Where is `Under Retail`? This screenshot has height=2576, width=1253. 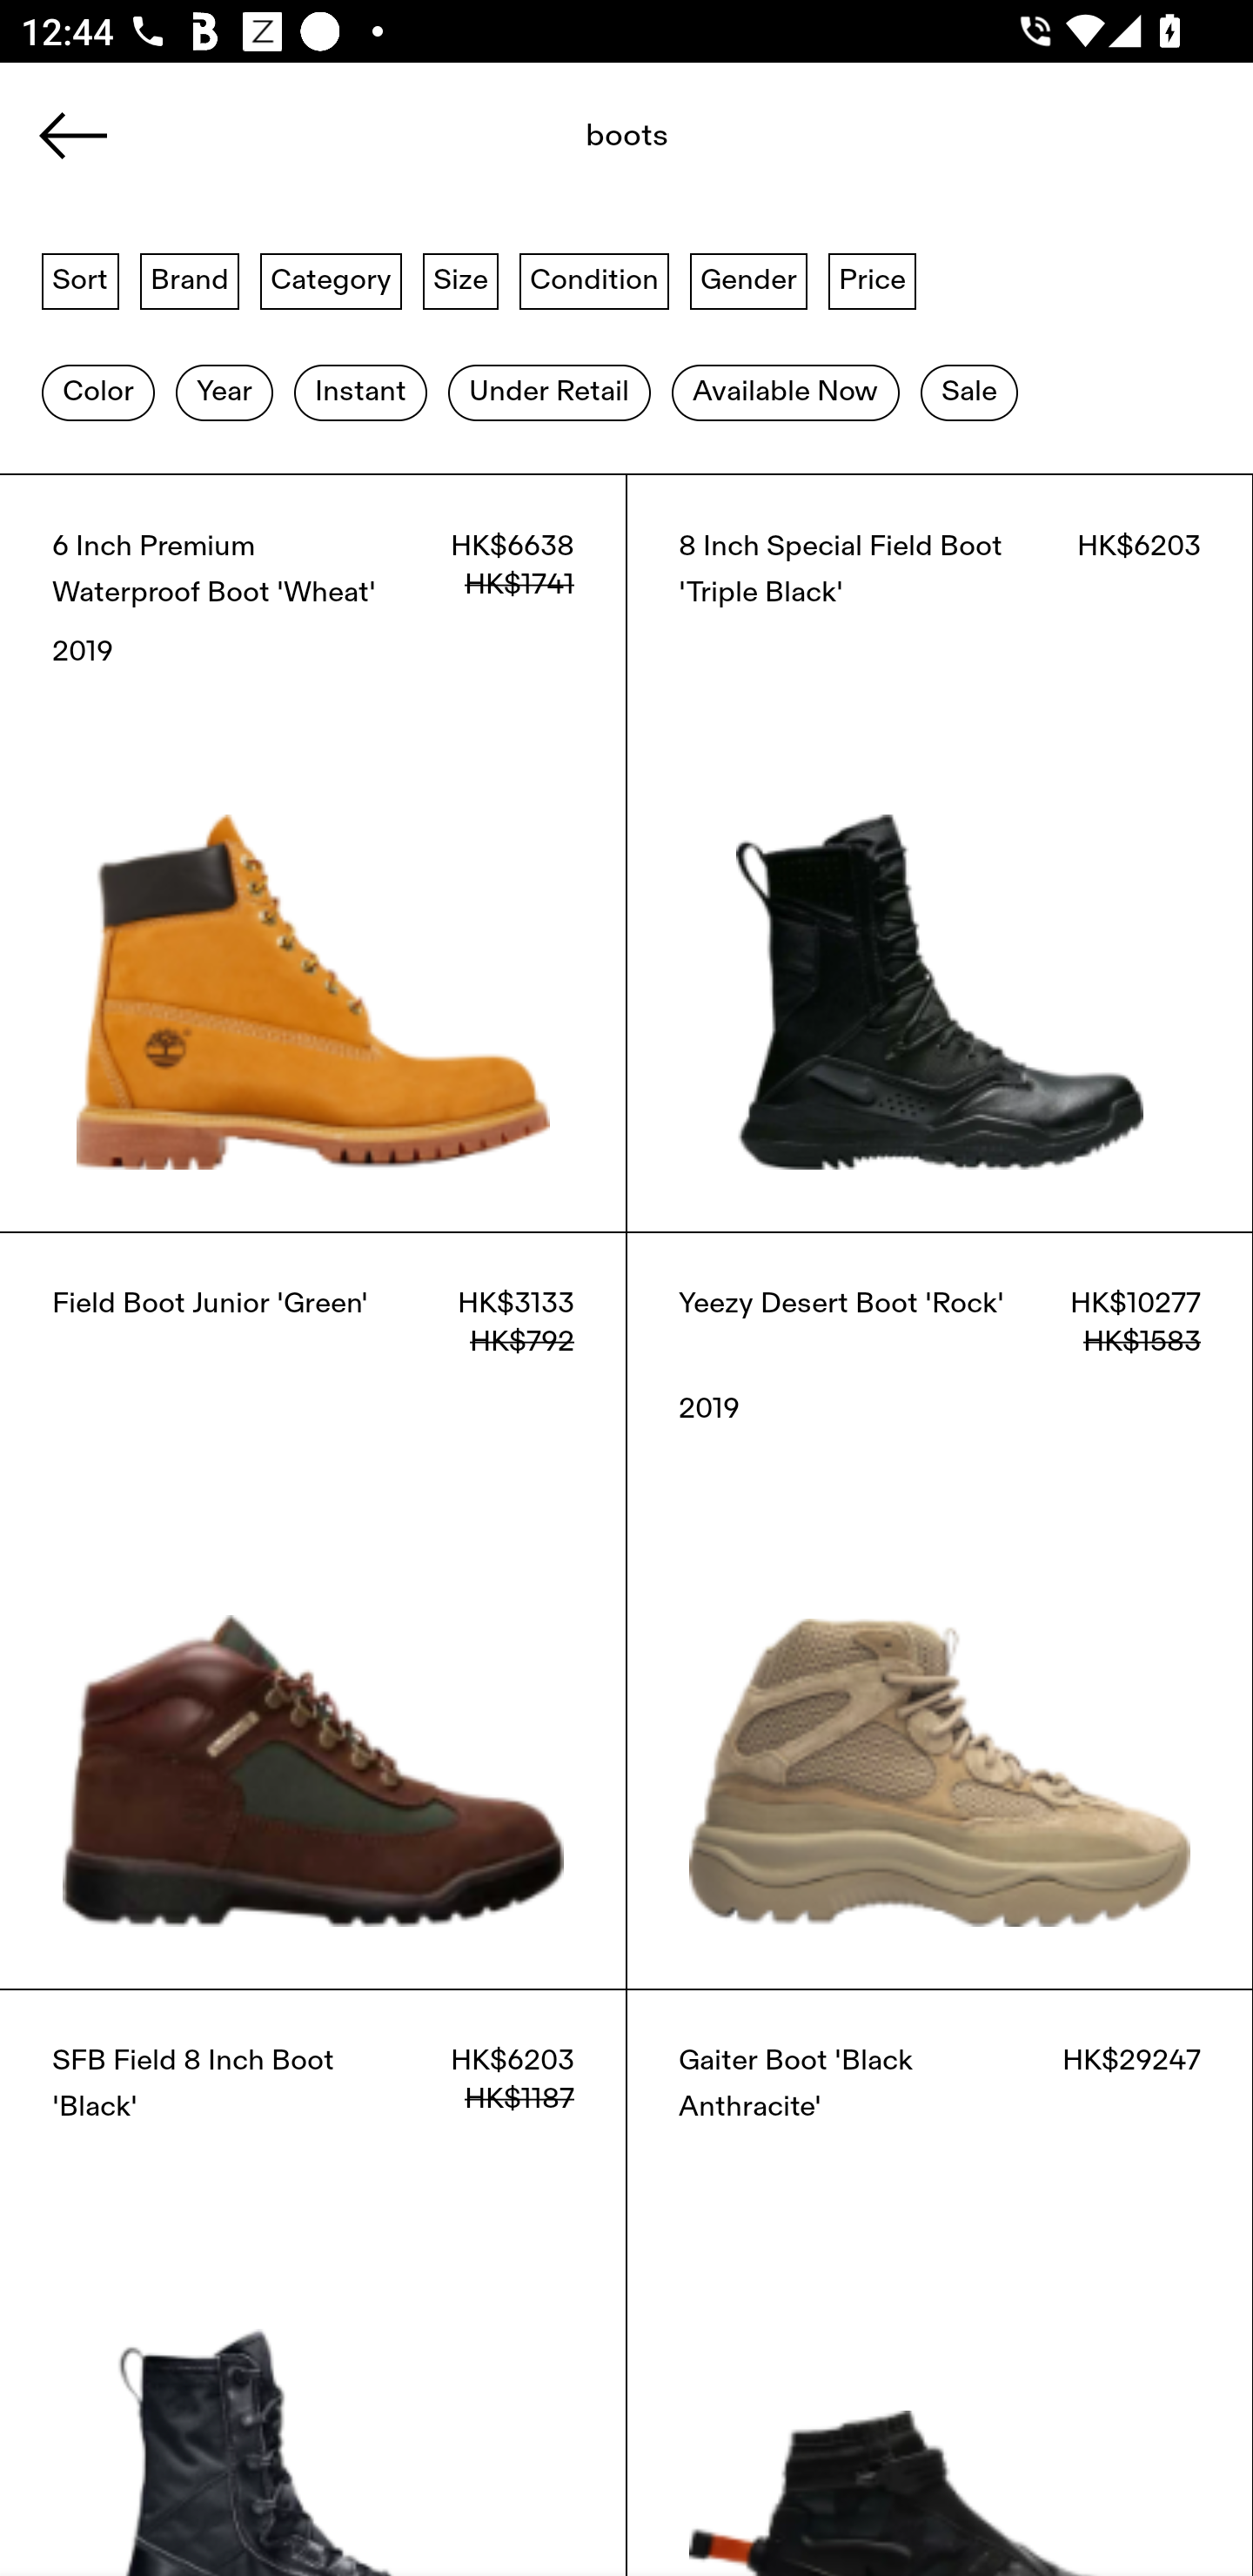 Under Retail is located at coordinates (549, 392).